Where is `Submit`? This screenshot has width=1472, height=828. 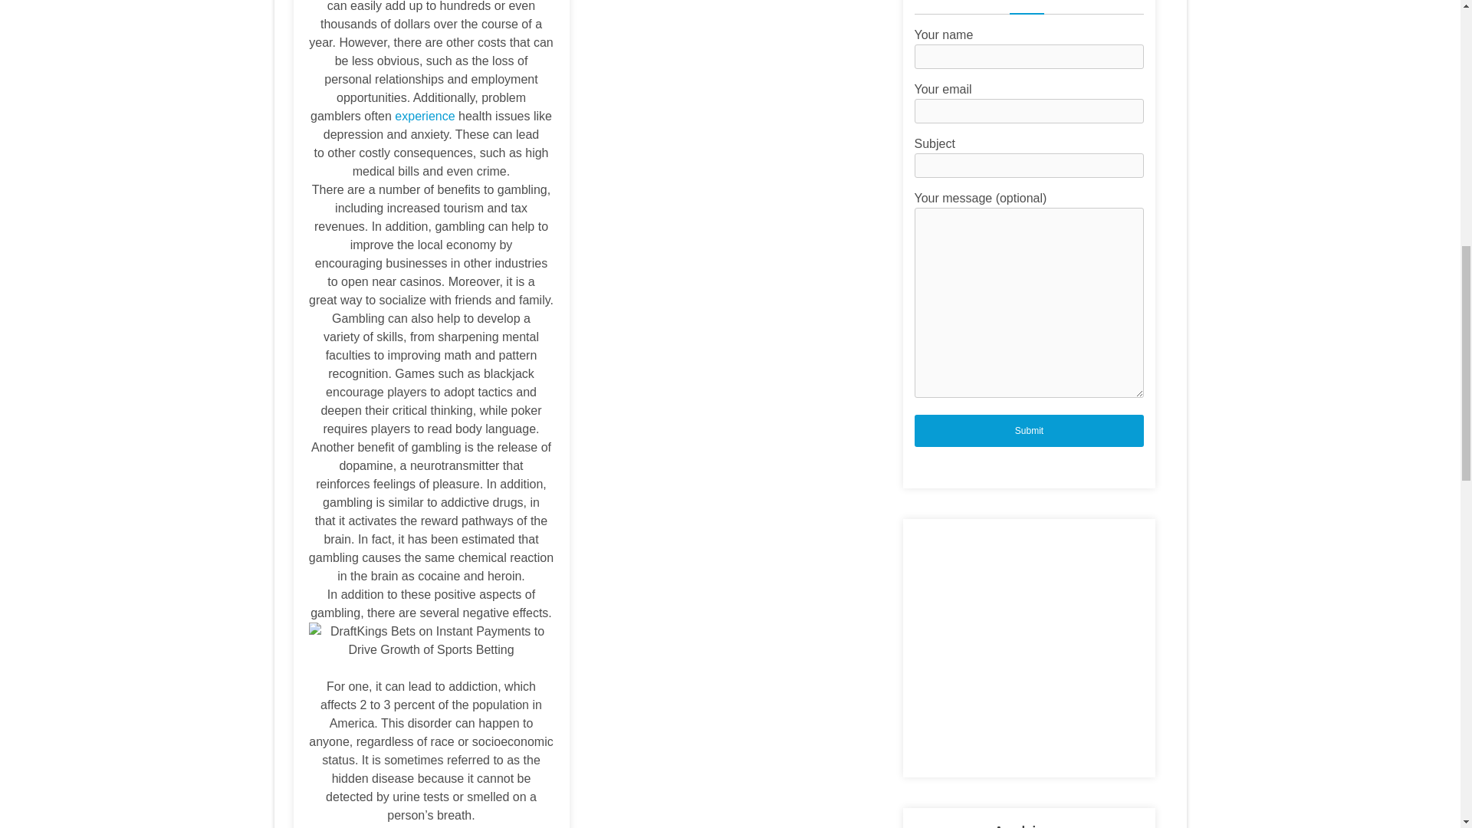
Submit is located at coordinates (1029, 430).